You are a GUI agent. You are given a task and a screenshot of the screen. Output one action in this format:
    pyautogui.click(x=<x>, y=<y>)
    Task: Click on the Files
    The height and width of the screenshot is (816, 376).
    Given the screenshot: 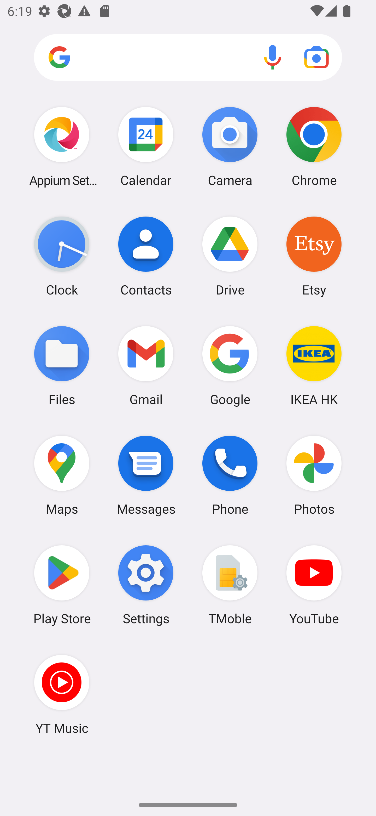 What is the action you would take?
    pyautogui.click(x=62, y=365)
    